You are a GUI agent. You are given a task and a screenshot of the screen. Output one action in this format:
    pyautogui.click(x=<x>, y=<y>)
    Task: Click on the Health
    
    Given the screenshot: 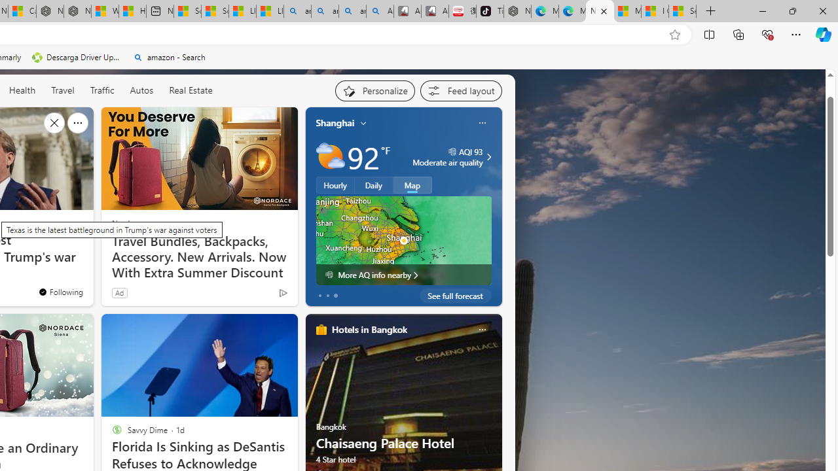 What is the action you would take?
    pyautogui.click(x=22, y=90)
    